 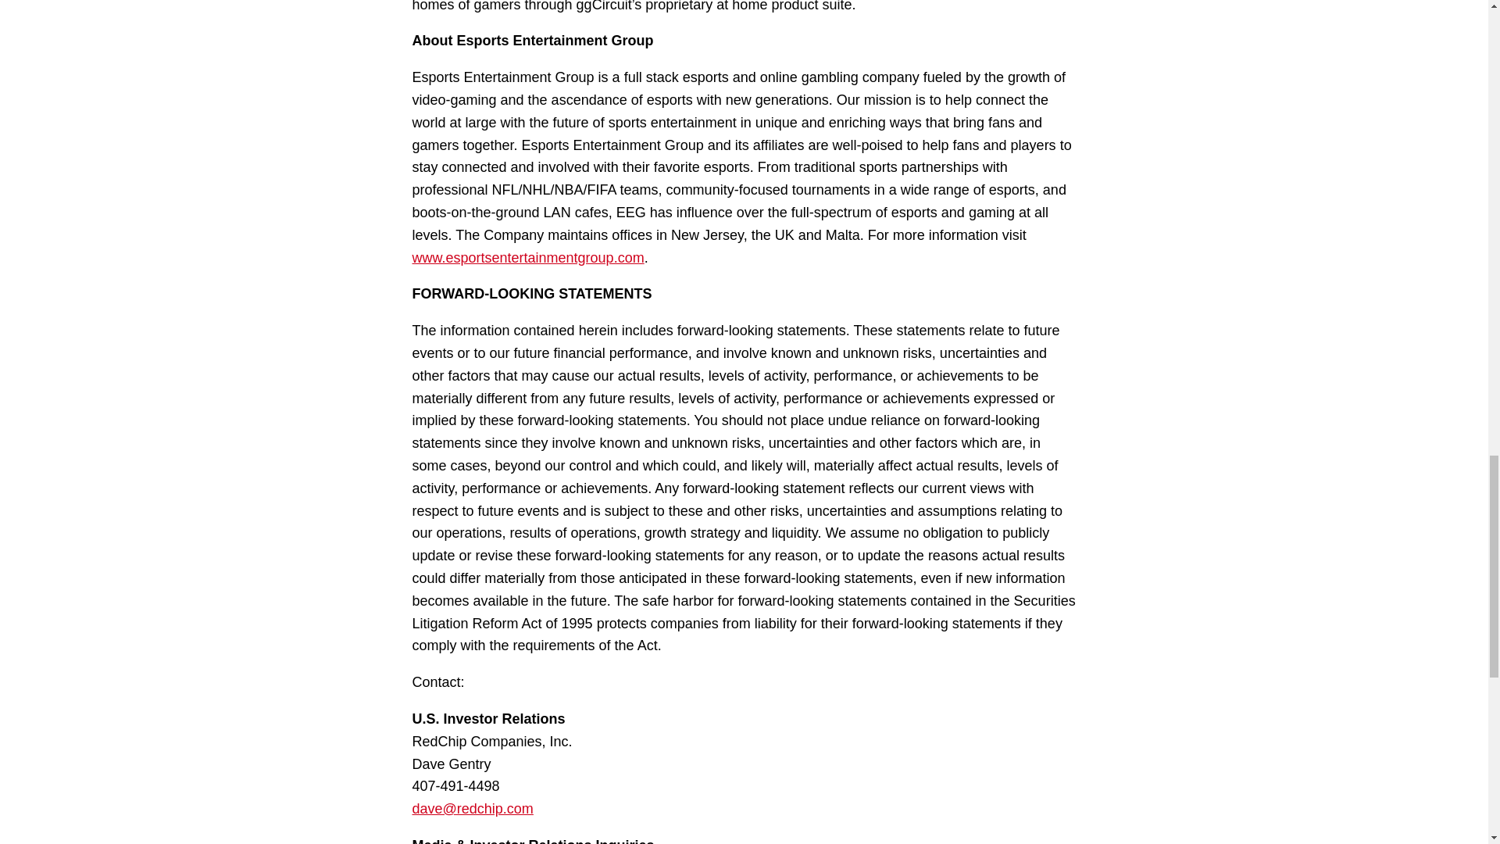 I want to click on www.esportsentertainmentgroup.com, so click(x=528, y=258).